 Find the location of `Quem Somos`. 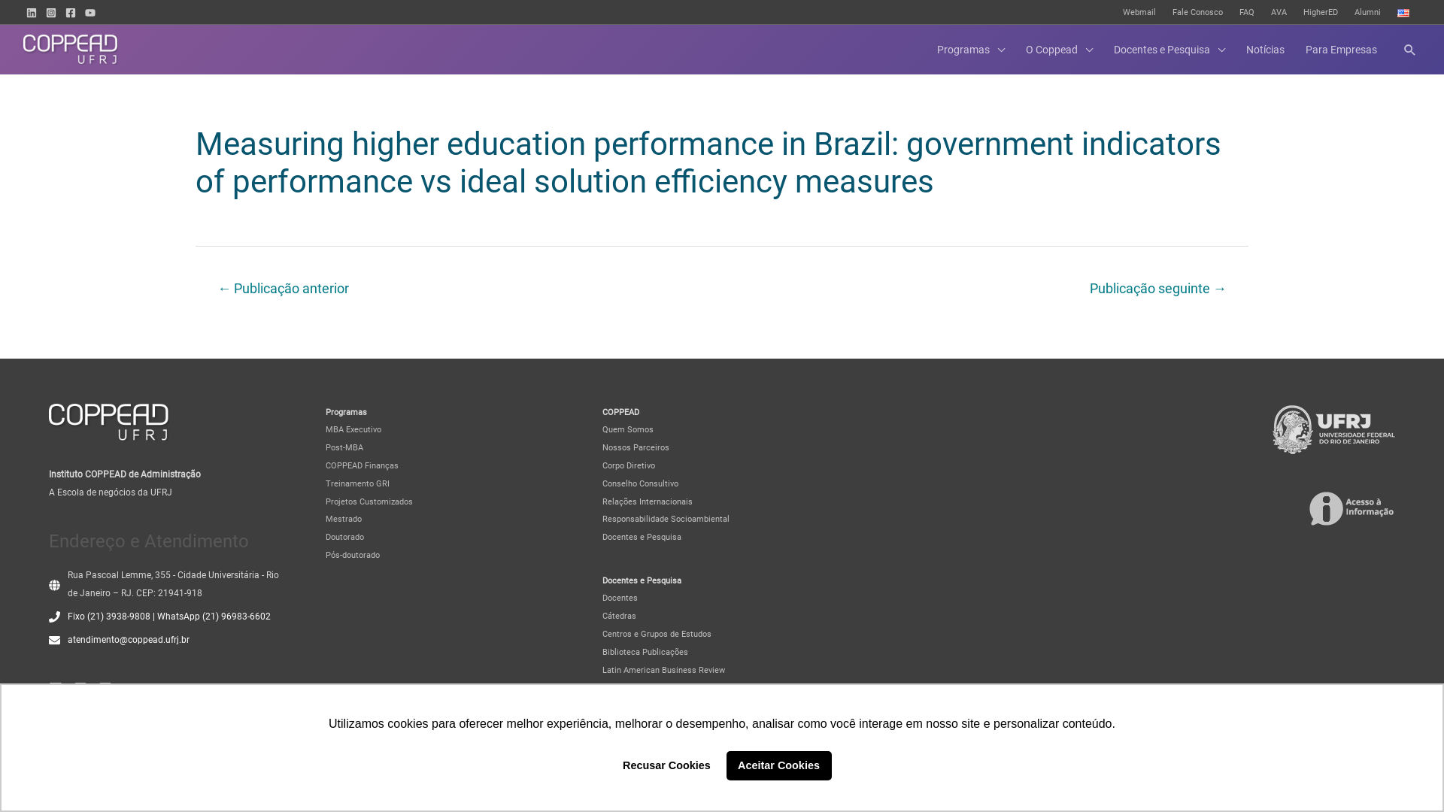

Quem Somos is located at coordinates (628, 430).